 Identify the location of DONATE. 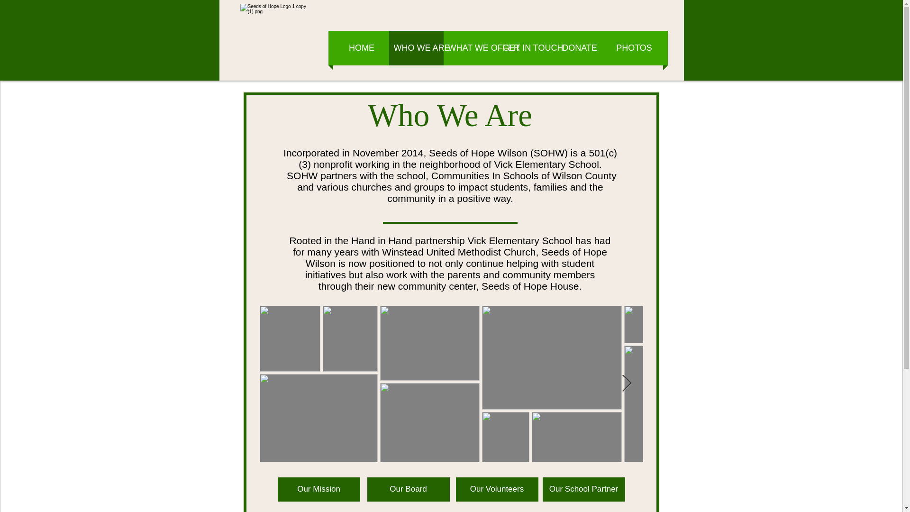
(579, 48).